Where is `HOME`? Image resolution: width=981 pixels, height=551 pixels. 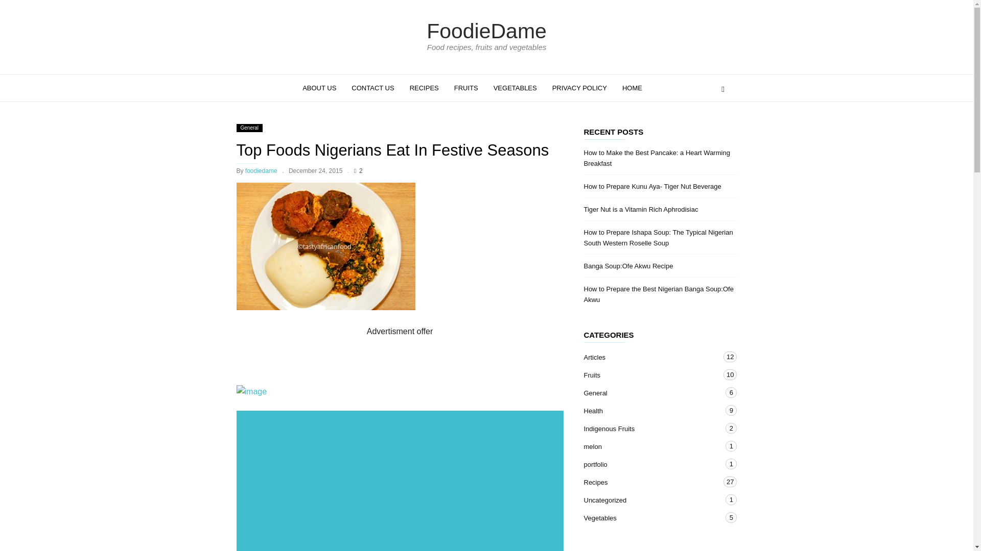
HOME is located at coordinates (632, 88).